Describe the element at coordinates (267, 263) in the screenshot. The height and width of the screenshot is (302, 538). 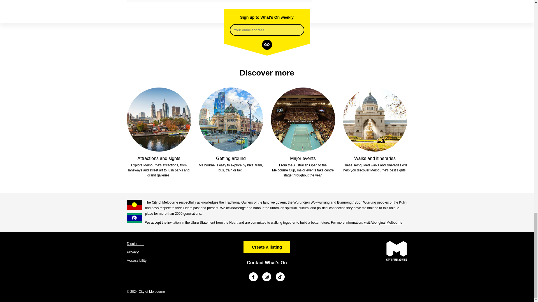
I see `Contact What's On` at that location.